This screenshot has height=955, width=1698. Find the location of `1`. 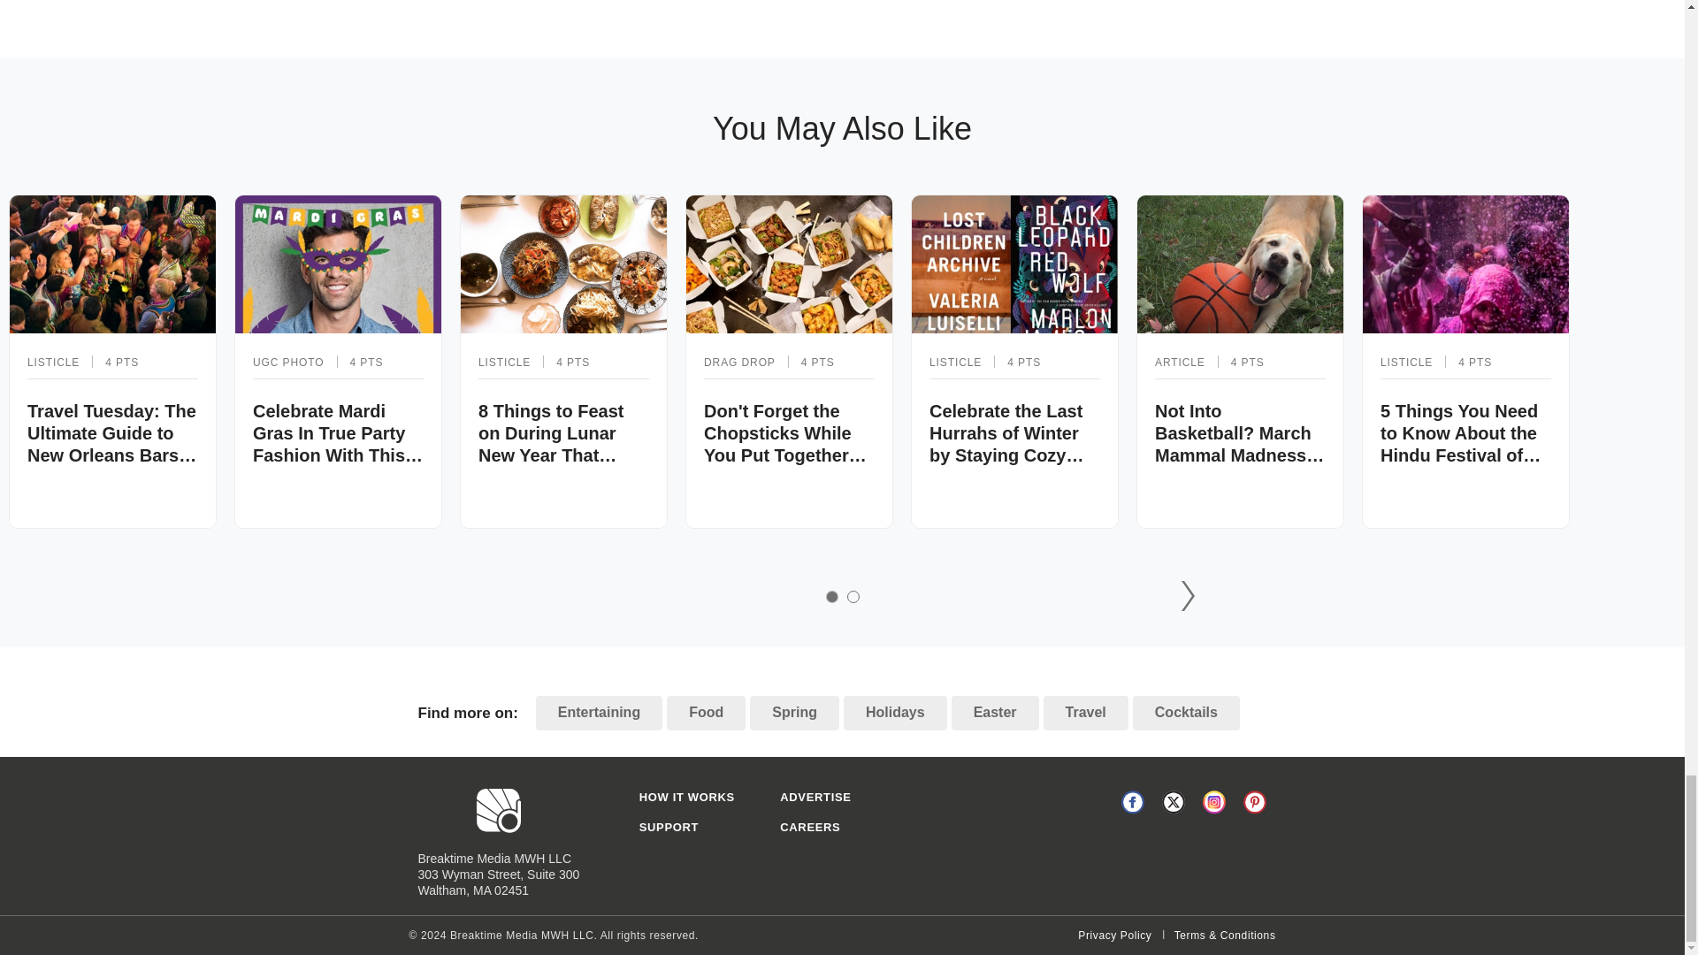

1 is located at coordinates (831, 596).